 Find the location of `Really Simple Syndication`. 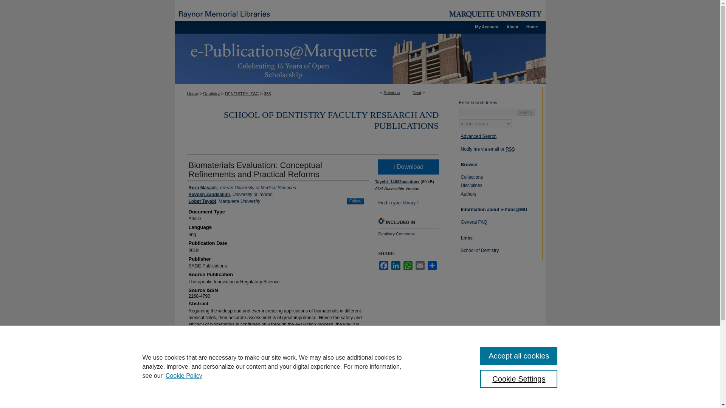

Really Simple Syndication is located at coordinates (510, 149).